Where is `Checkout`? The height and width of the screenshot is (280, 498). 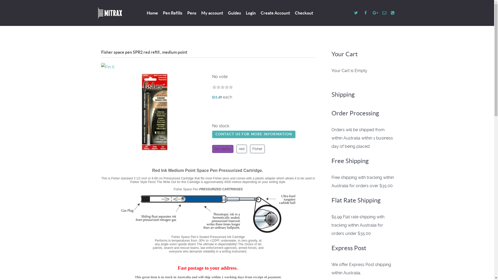 Checkout is located at coordinates (304, 13).